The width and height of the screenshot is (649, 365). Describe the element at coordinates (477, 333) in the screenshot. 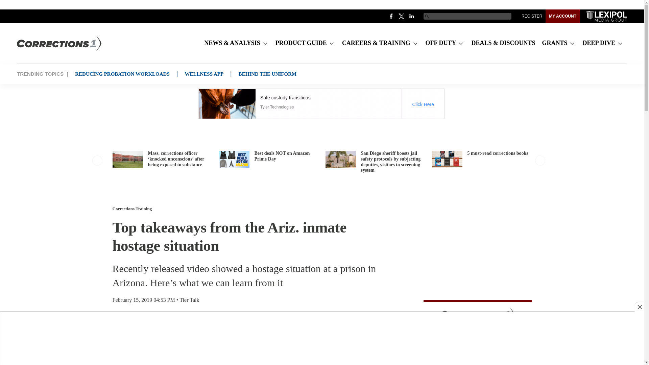

I see `piano-id-x2e5s` at that location.